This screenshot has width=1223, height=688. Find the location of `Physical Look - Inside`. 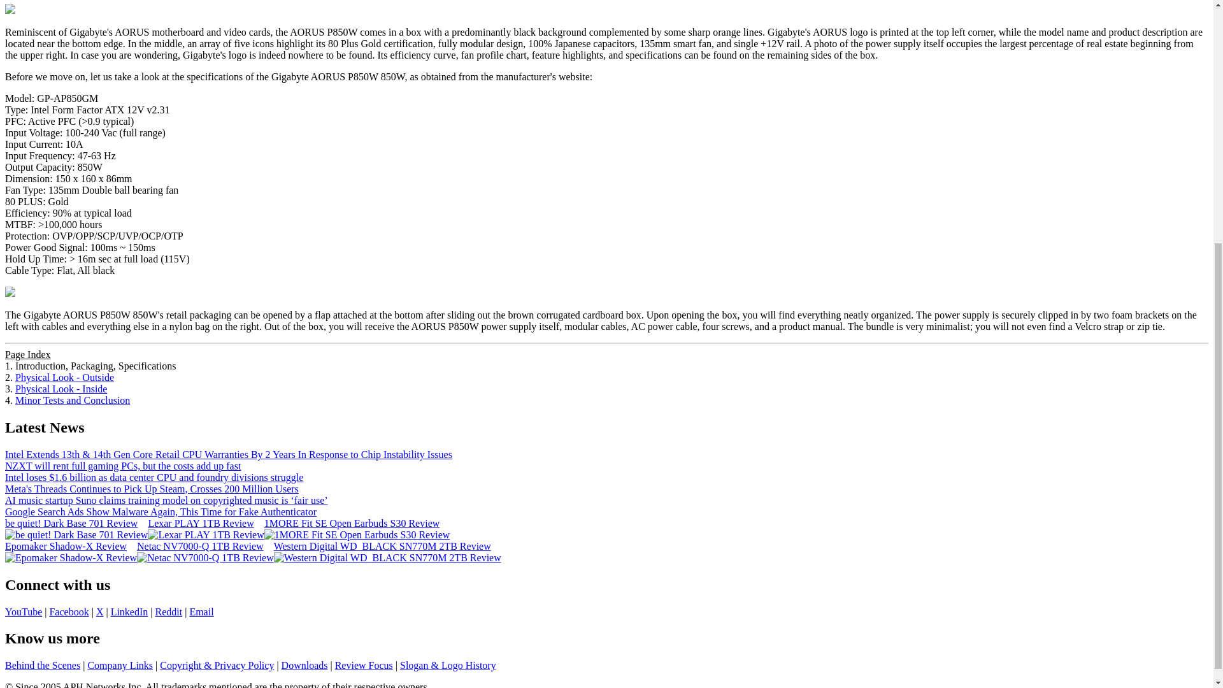

Physical Look - Inside is located at coordinates (61, 389).